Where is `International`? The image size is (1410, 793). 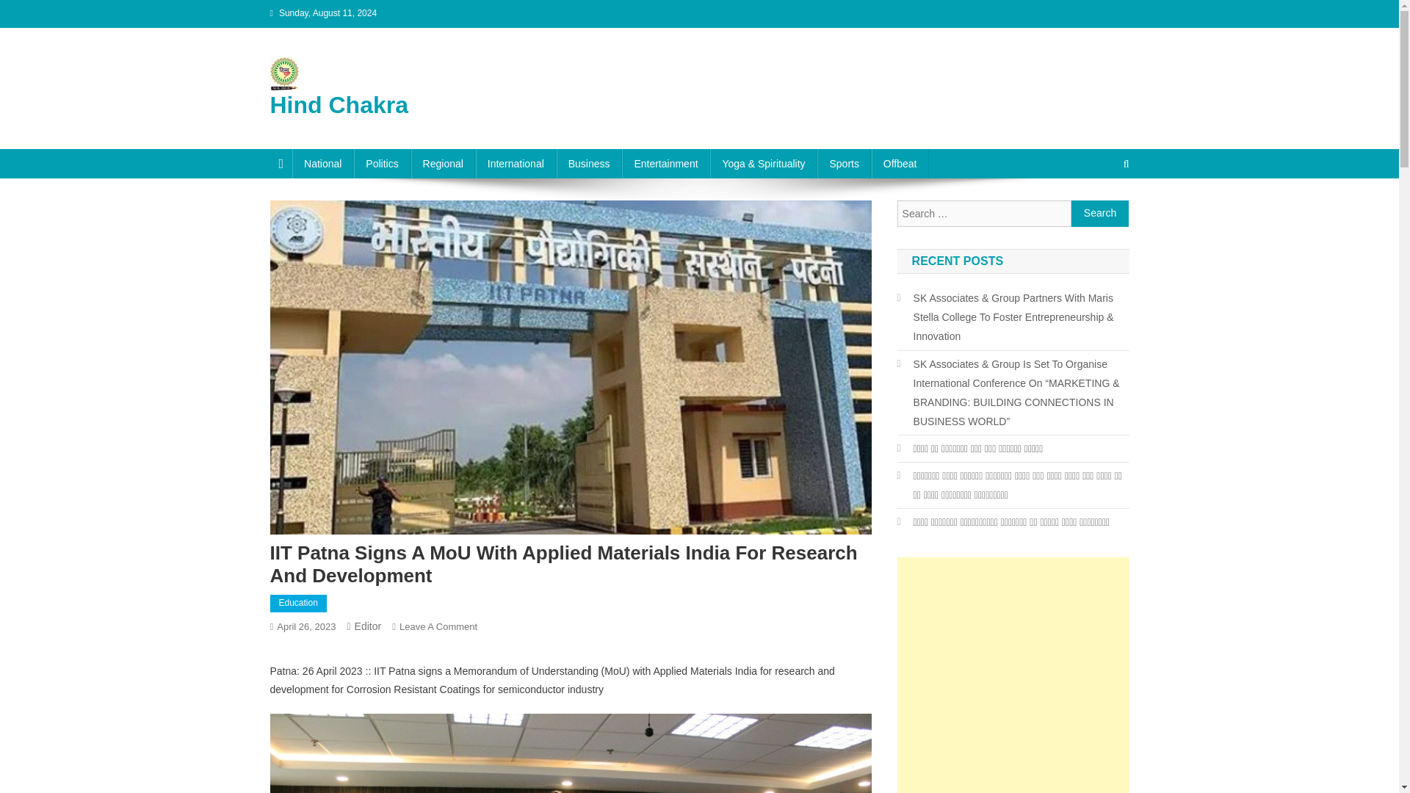
International is located at coordinates (516, 164).